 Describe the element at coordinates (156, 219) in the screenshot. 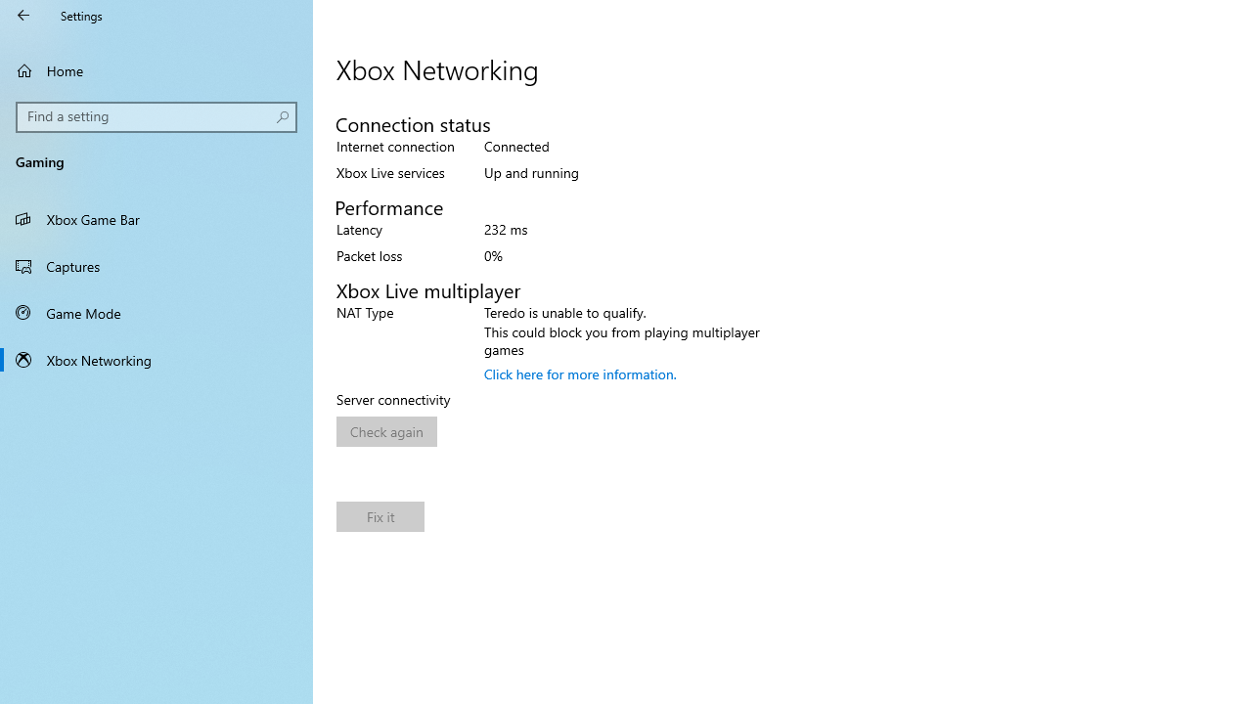

I see `Xbox Game Bar` at that location.